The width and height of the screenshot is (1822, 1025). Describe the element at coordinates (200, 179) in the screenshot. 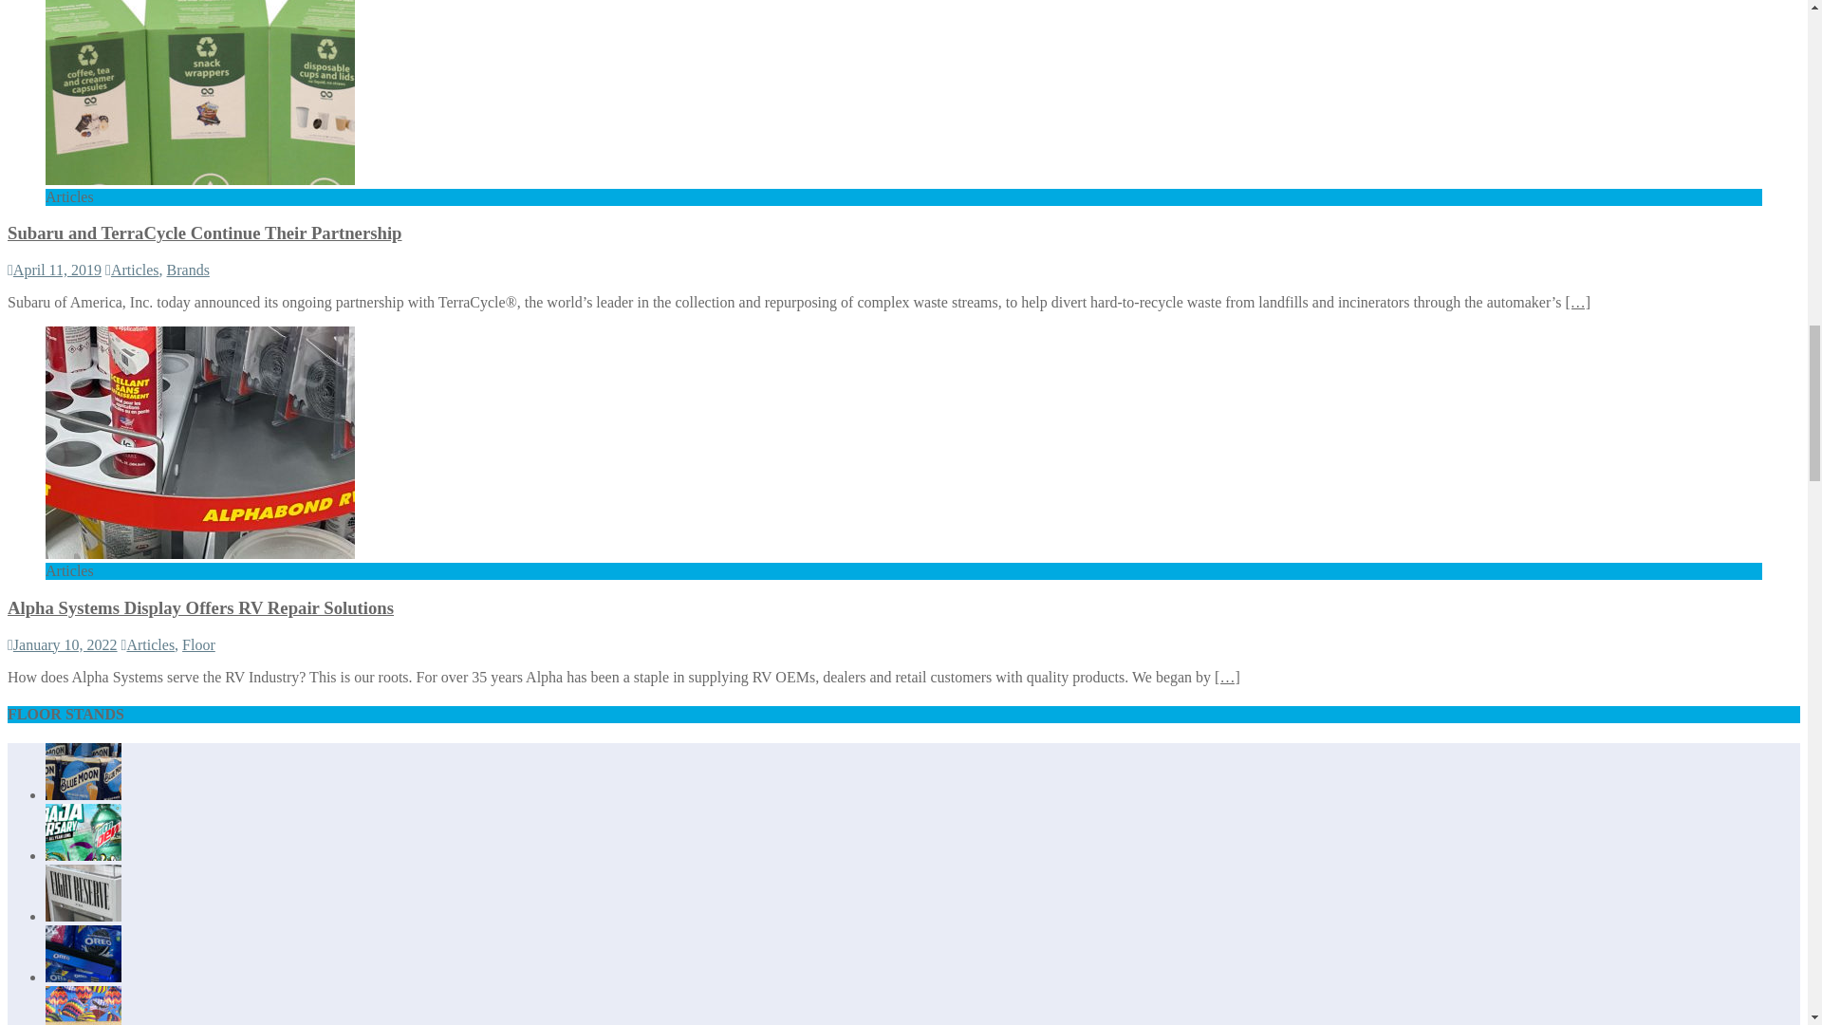

I see `Subaru and TerraCycle Continue Their Partnership` at that location.